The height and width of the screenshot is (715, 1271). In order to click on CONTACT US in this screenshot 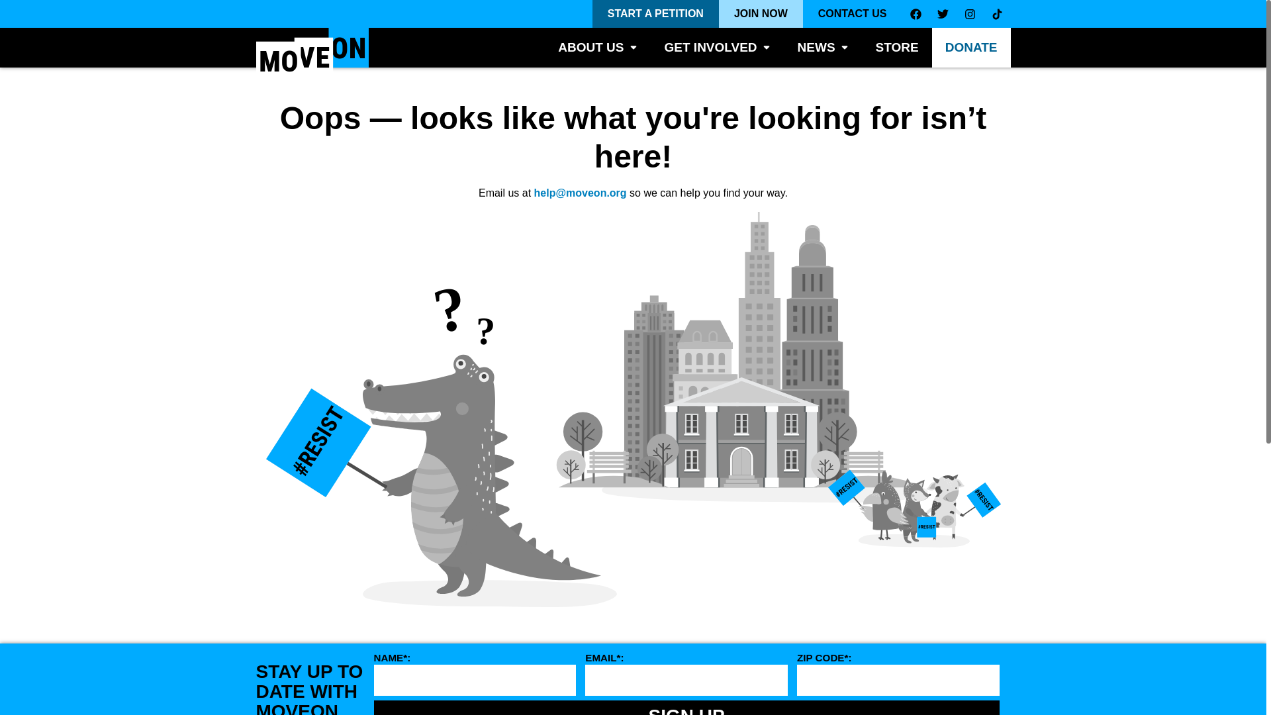, I will do `click(853, 14)`.